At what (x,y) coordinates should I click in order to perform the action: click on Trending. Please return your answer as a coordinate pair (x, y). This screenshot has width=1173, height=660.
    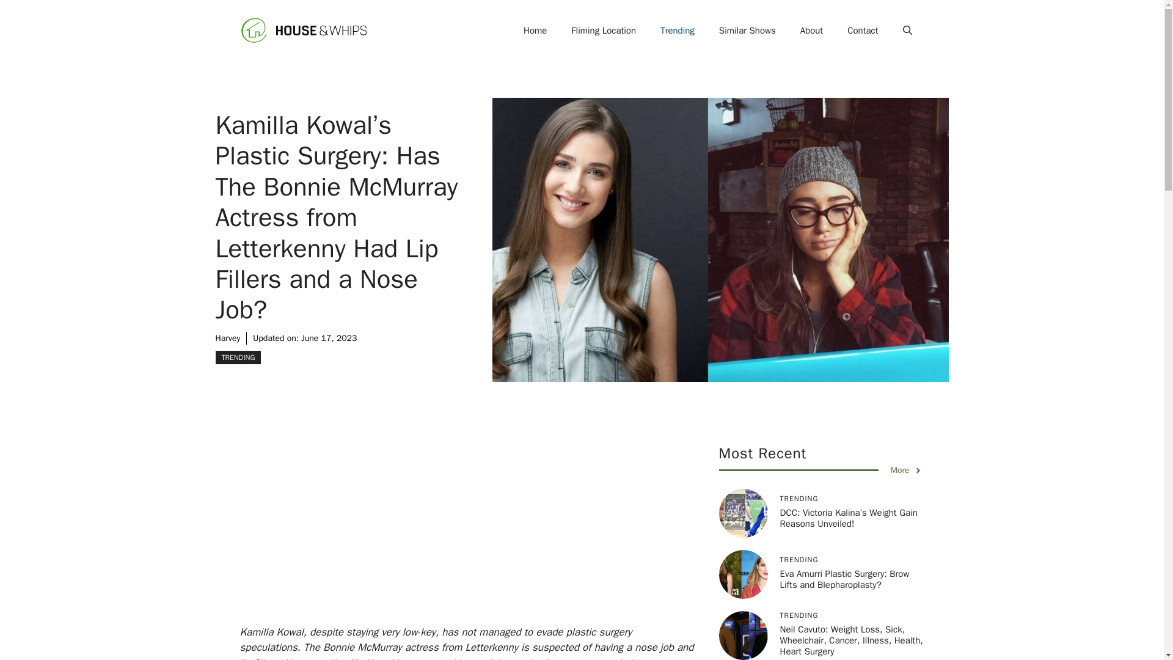
    Looking at the image, I should click on (678, 31).